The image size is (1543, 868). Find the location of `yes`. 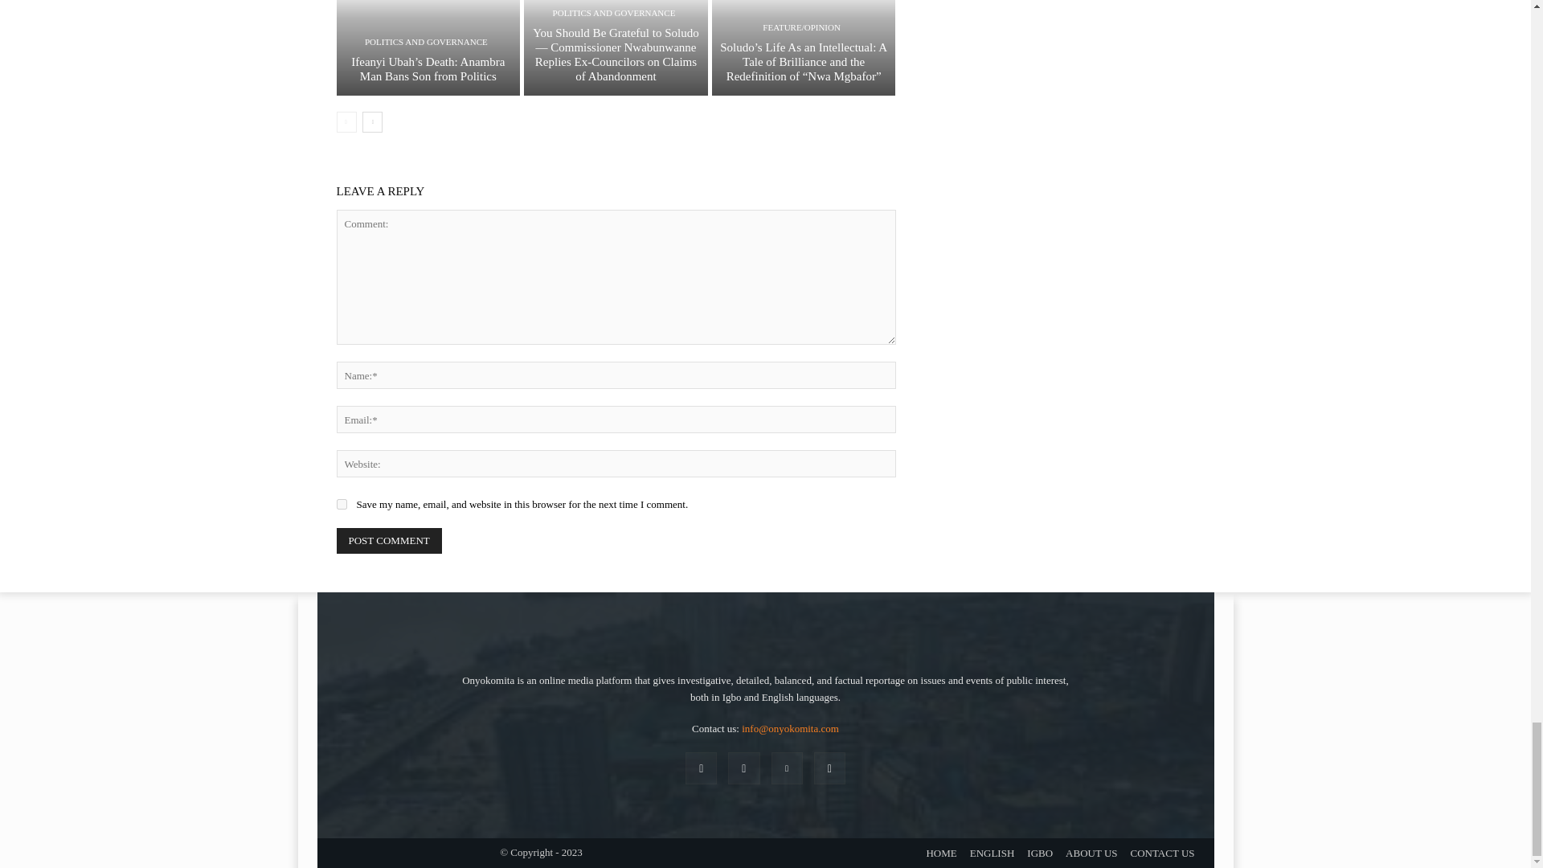

yes is located at coordinates (341, 504).